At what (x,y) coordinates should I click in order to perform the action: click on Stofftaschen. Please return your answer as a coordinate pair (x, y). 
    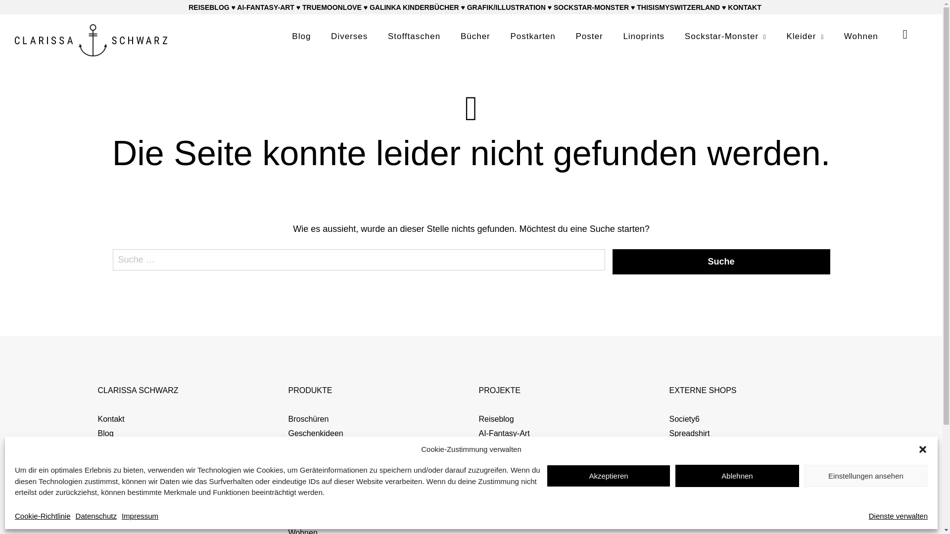
    Looking at the image, I should click on (310, 504).